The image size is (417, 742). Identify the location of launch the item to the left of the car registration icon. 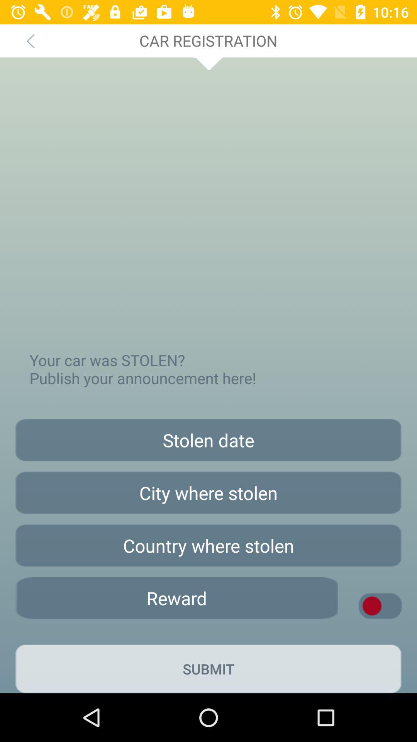
(30, 41).